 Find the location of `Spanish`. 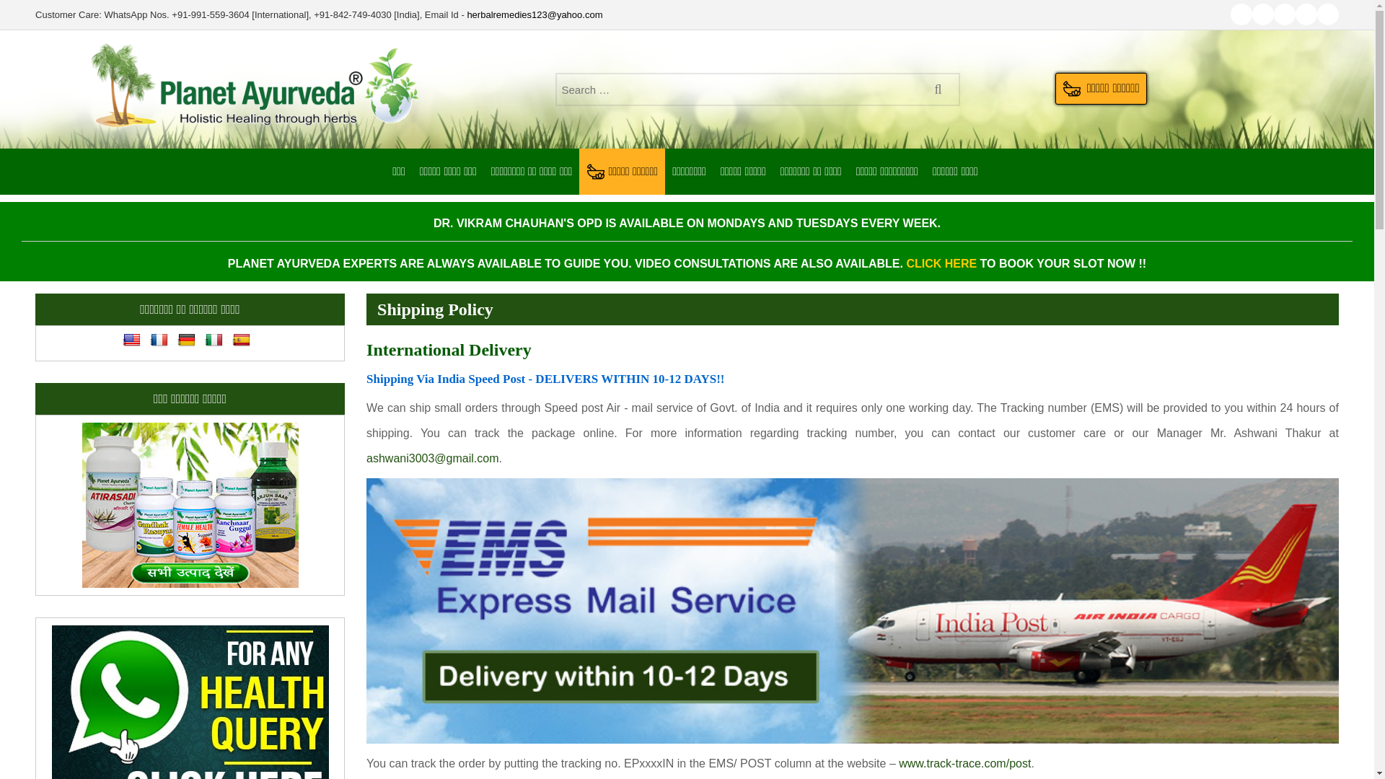

Spanish is located at coordinates (241, 340).